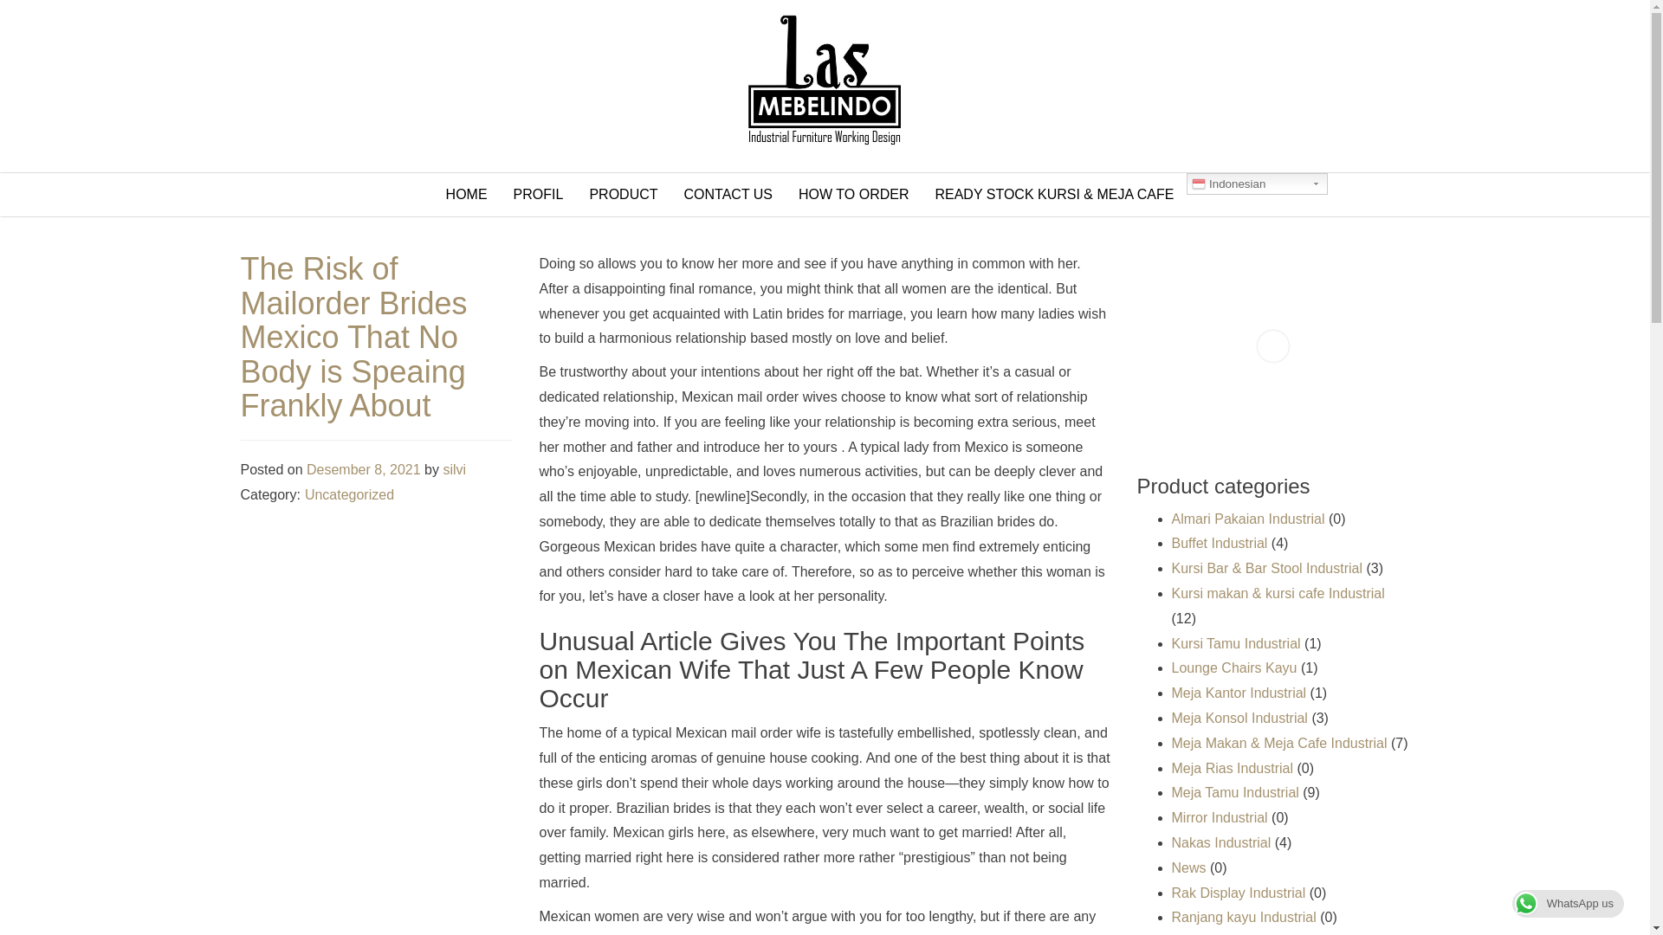  I want to click on Uncategorized, so click(349, 493).